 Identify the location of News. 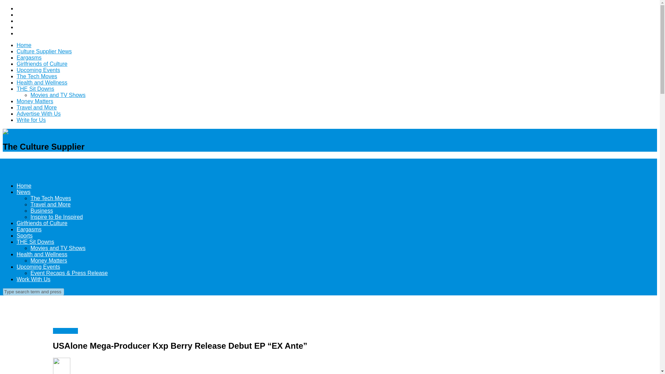
(24, 192).